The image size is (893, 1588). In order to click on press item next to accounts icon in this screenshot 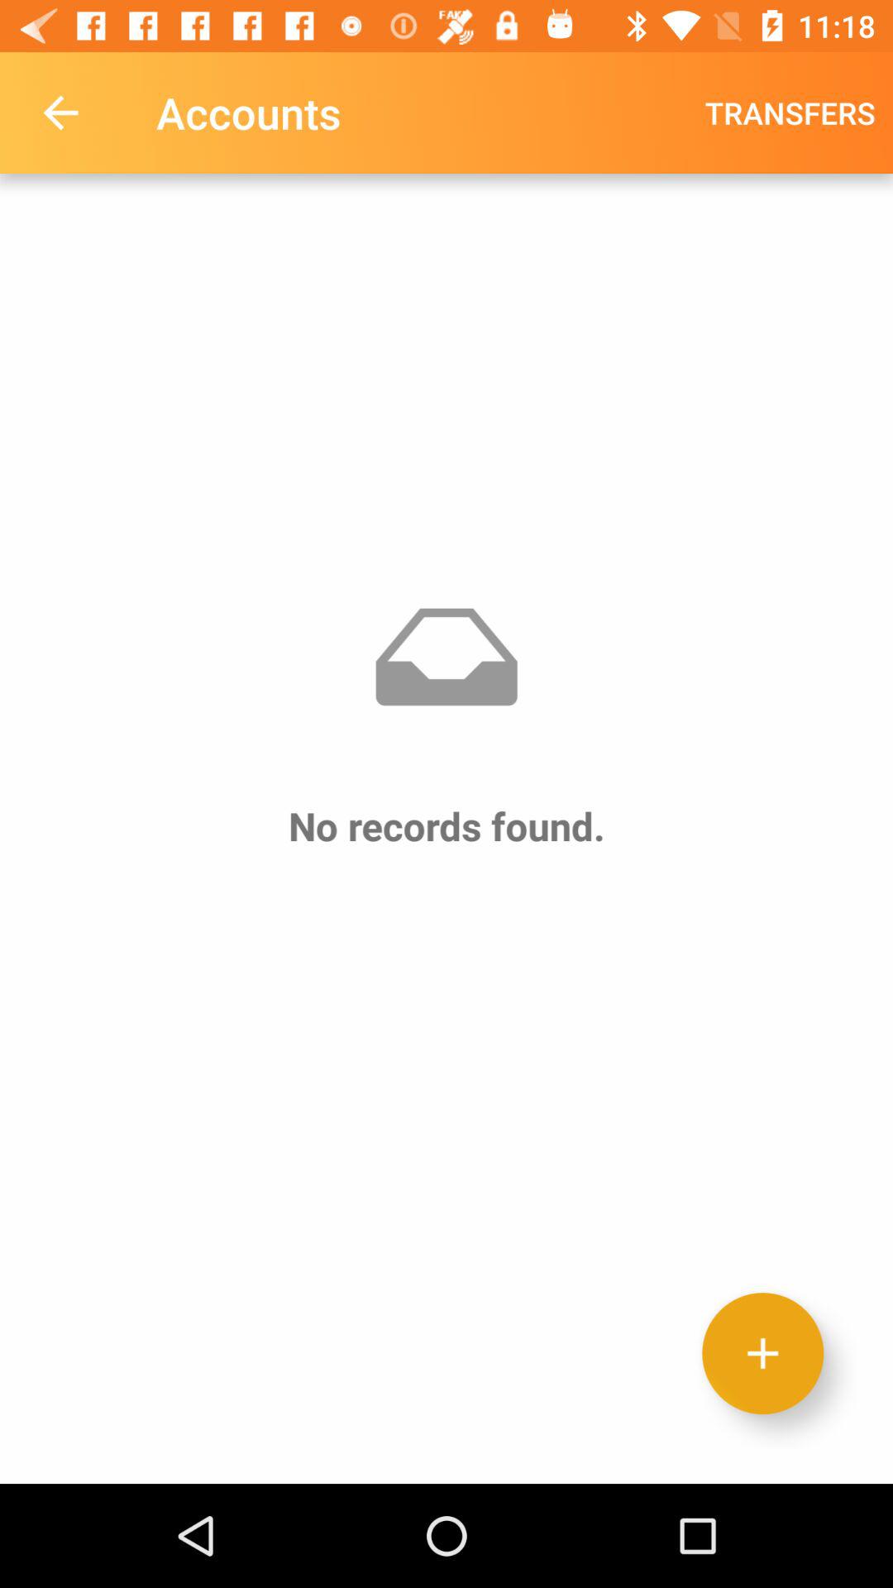, I will do `click(60, 112)`.